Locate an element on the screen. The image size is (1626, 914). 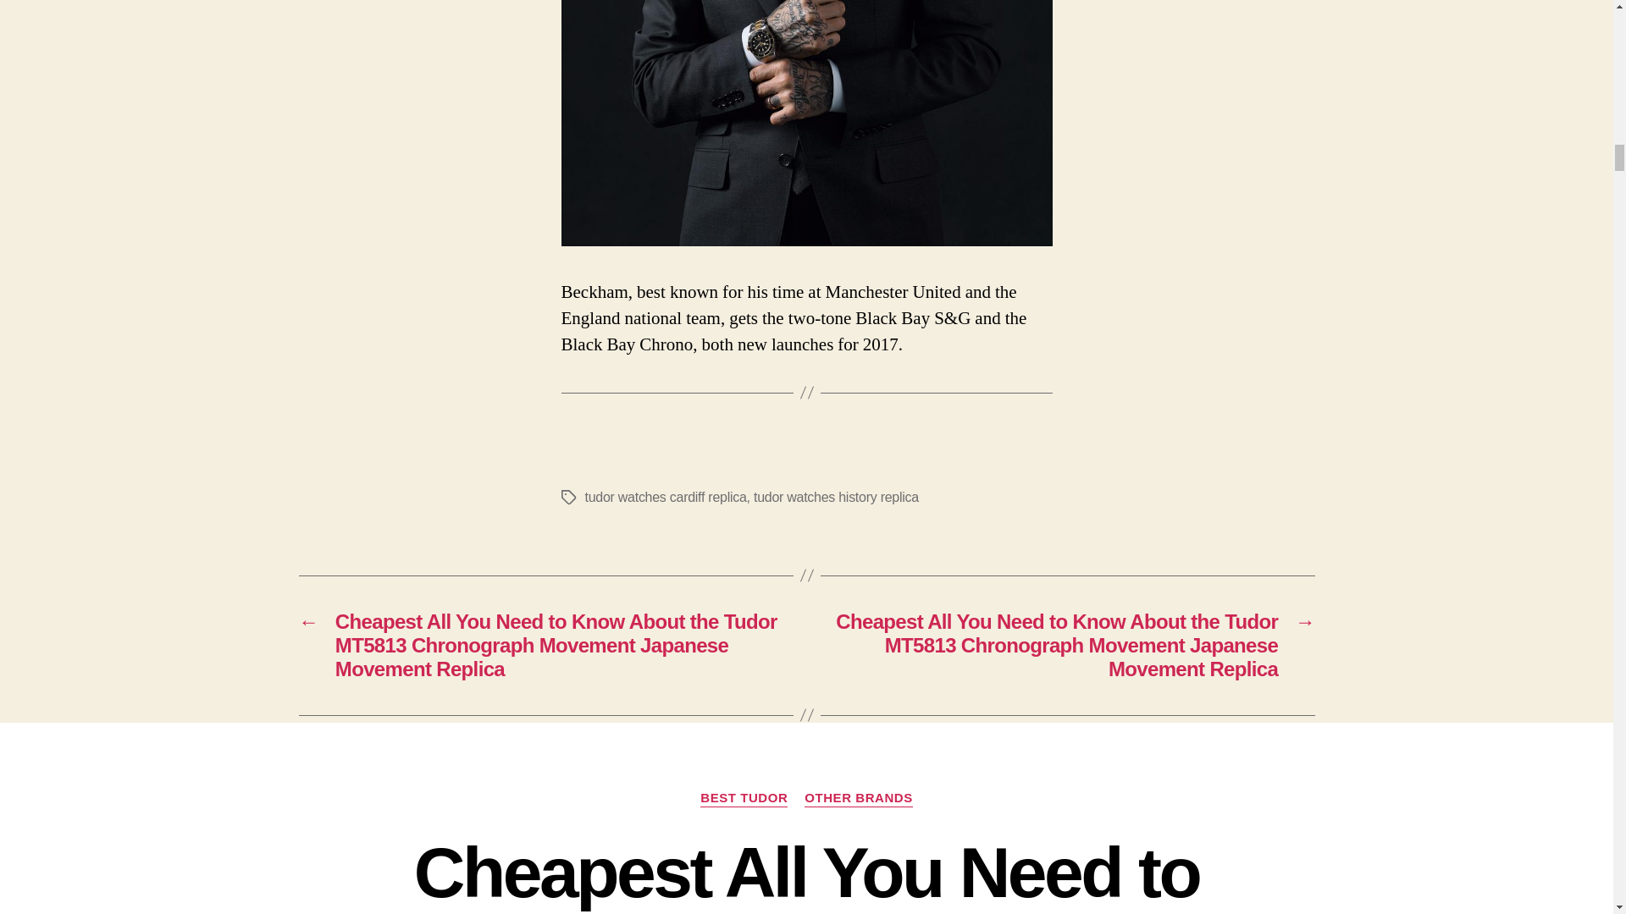
tudor watches history replica is located at coordinates (836, 497).